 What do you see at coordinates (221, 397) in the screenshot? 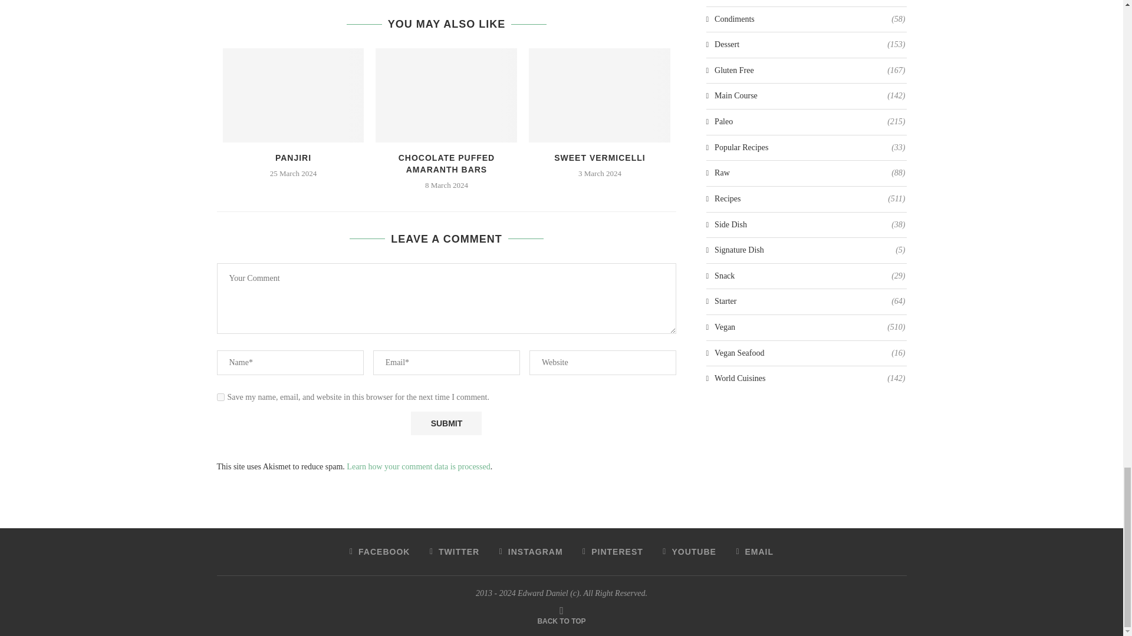
I see `yes` at bounding box center [221, 397].